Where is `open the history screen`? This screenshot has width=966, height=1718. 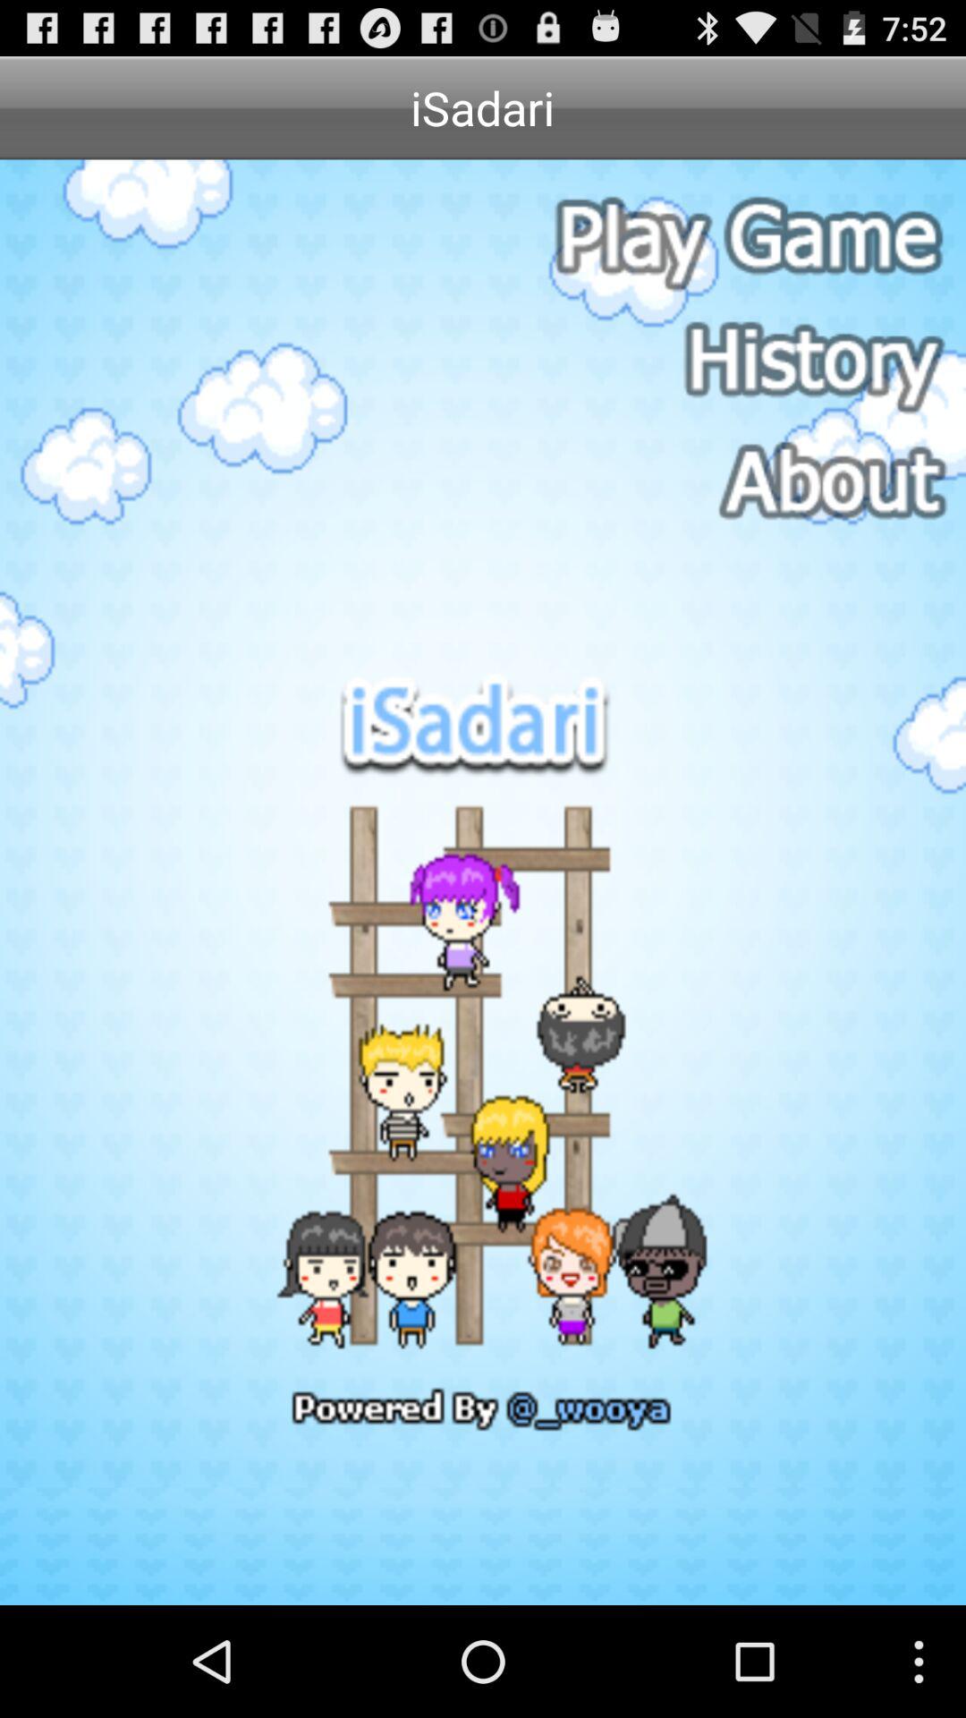 open the history screen is located at coordinates (745, 361).